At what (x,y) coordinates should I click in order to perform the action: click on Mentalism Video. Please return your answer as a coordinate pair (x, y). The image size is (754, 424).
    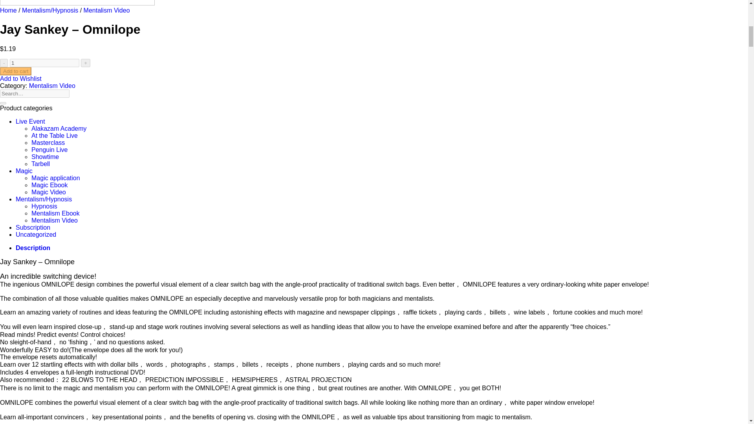
    Looking at the image, I should click on (52, 86).